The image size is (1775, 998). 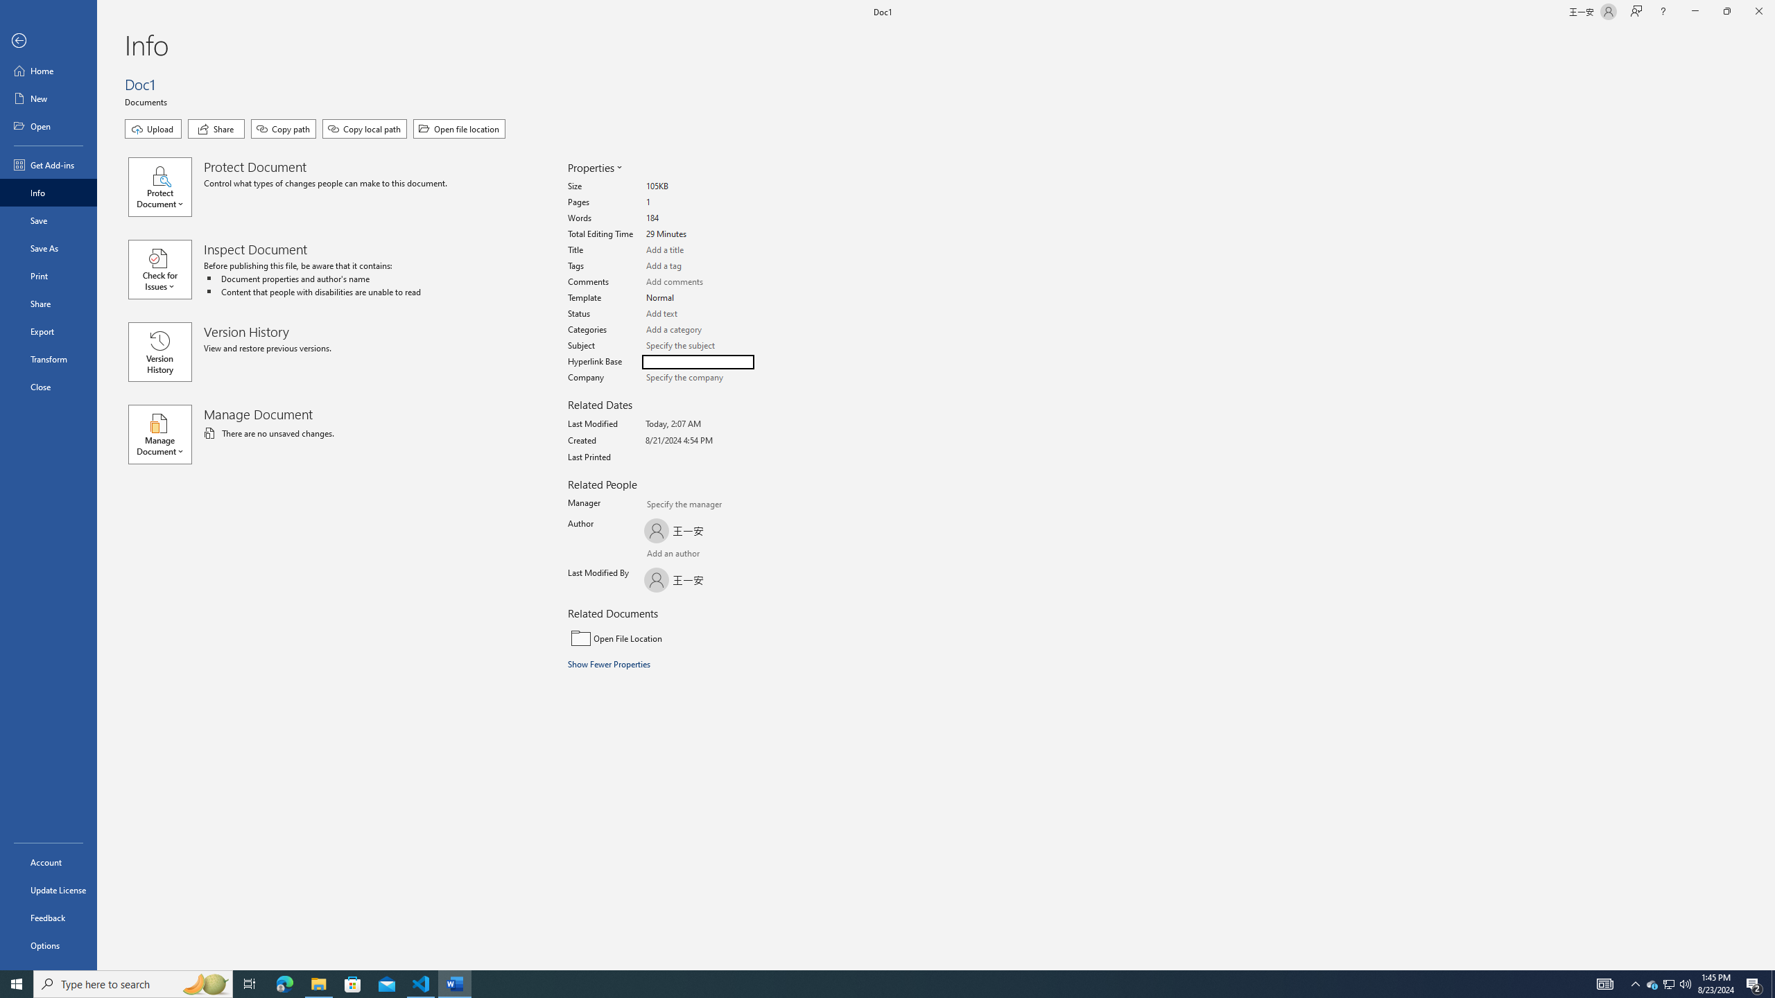 What do you see at coordinates (49, 220) in the screenshot?
I see `Save` at bounding box center [49, 220].